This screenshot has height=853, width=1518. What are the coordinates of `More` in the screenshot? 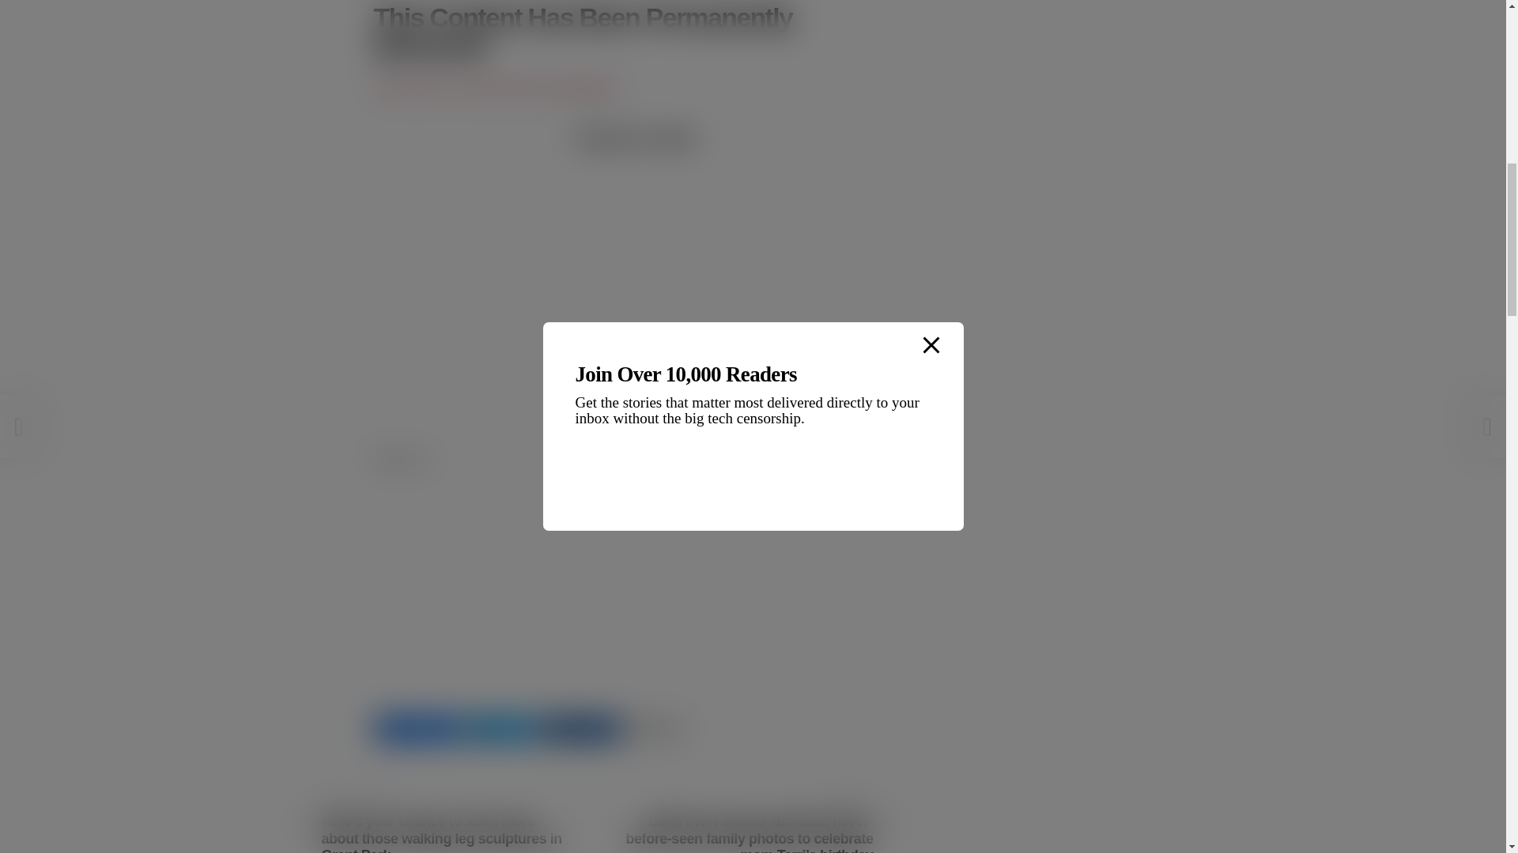 It's located at (656, 728).